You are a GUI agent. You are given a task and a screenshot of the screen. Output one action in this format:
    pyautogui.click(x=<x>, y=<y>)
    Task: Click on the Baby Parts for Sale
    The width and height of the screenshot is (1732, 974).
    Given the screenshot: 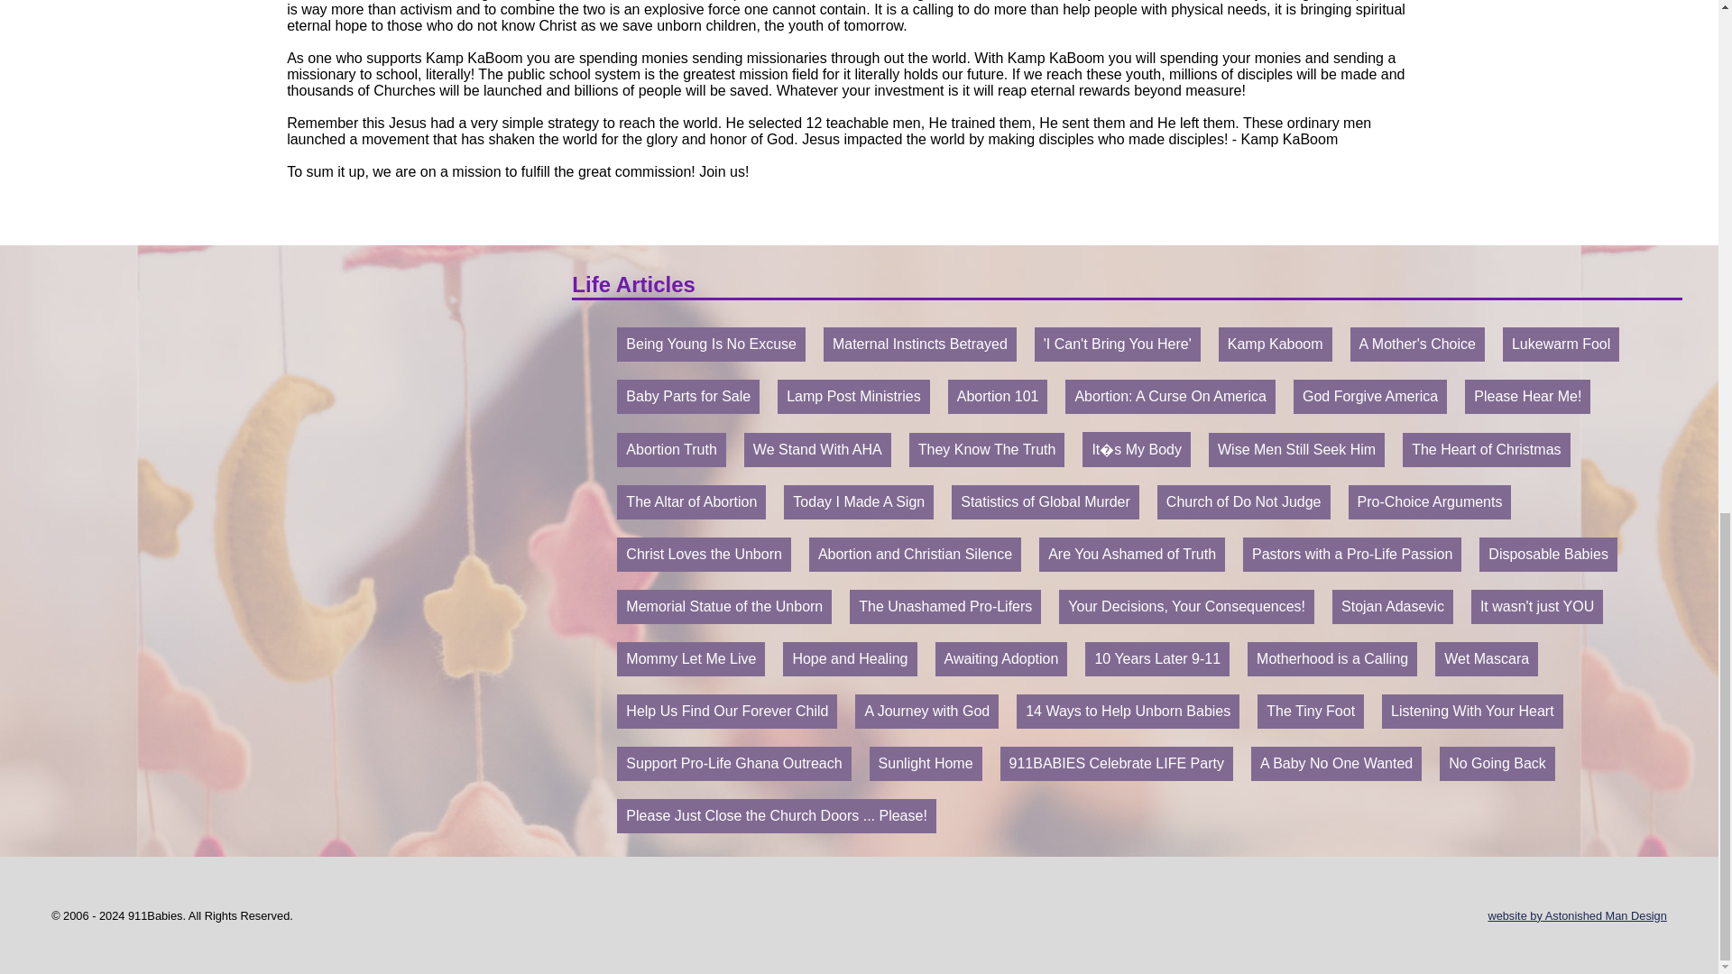 What is the action you would take?
    pyautogui.click(x=687, y=397)
    